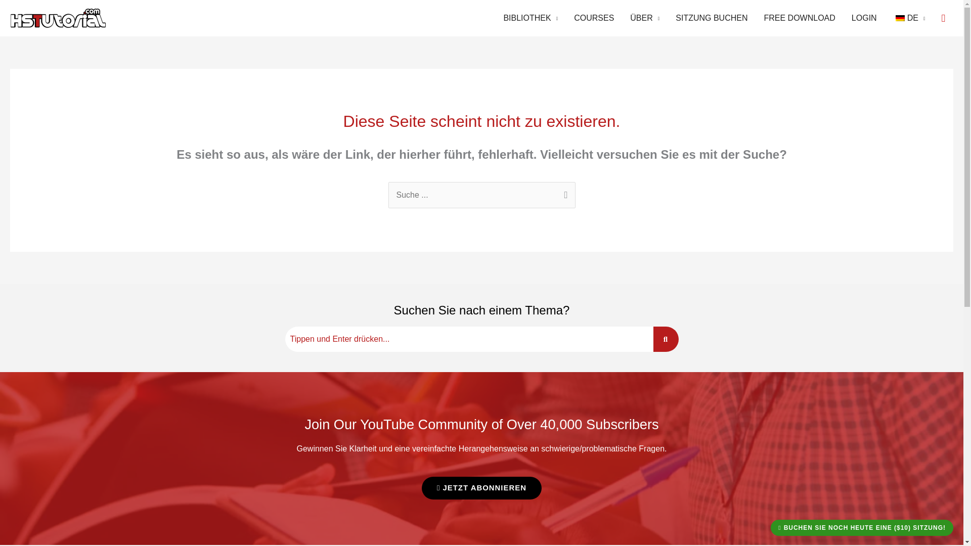 This screenshot has width=971, height=546. What do you see at coordinates (481, 488) in the screenshot?
I see `JETZT ABONNIEREN` at bounding box center [481, 488].